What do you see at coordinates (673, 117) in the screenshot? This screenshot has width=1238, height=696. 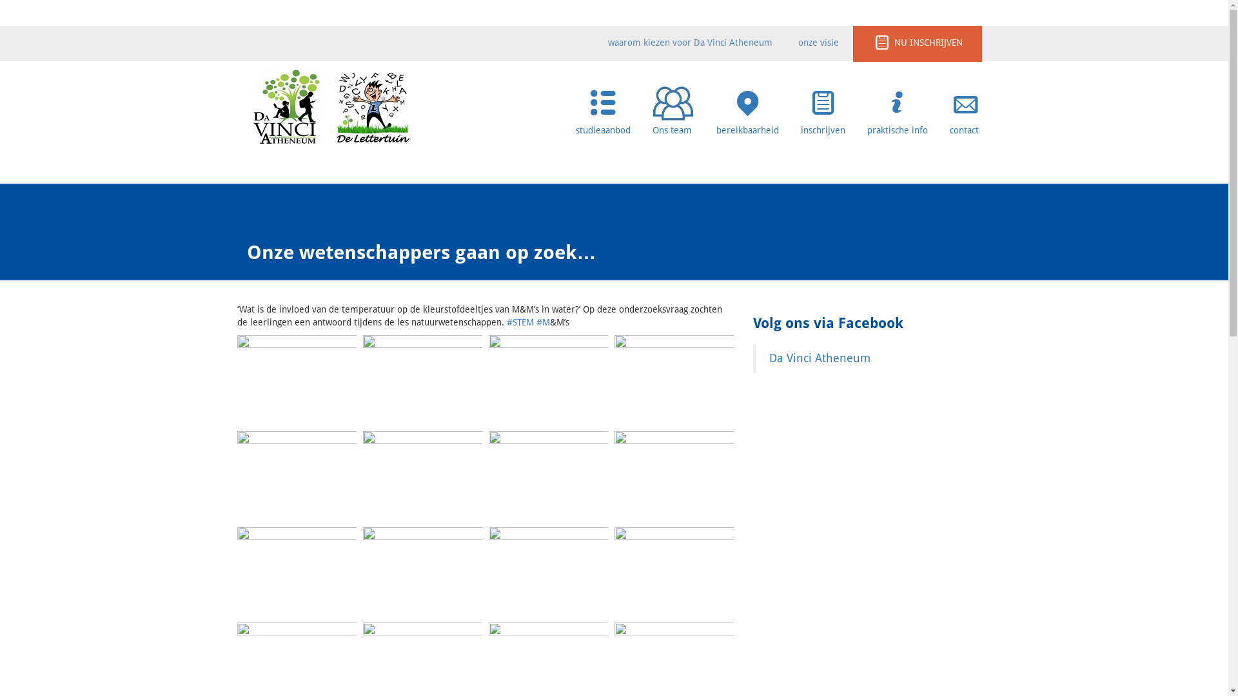 I see `Ons team` at bounding box center [673, 117].